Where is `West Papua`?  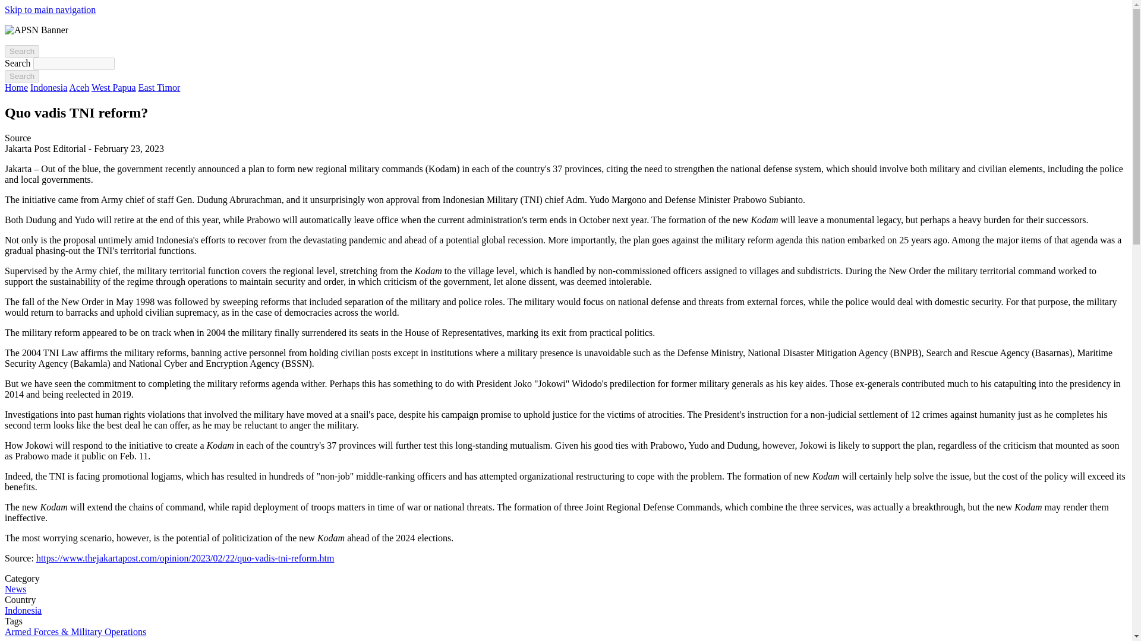
West Papua is located at coordinates (113, 87).